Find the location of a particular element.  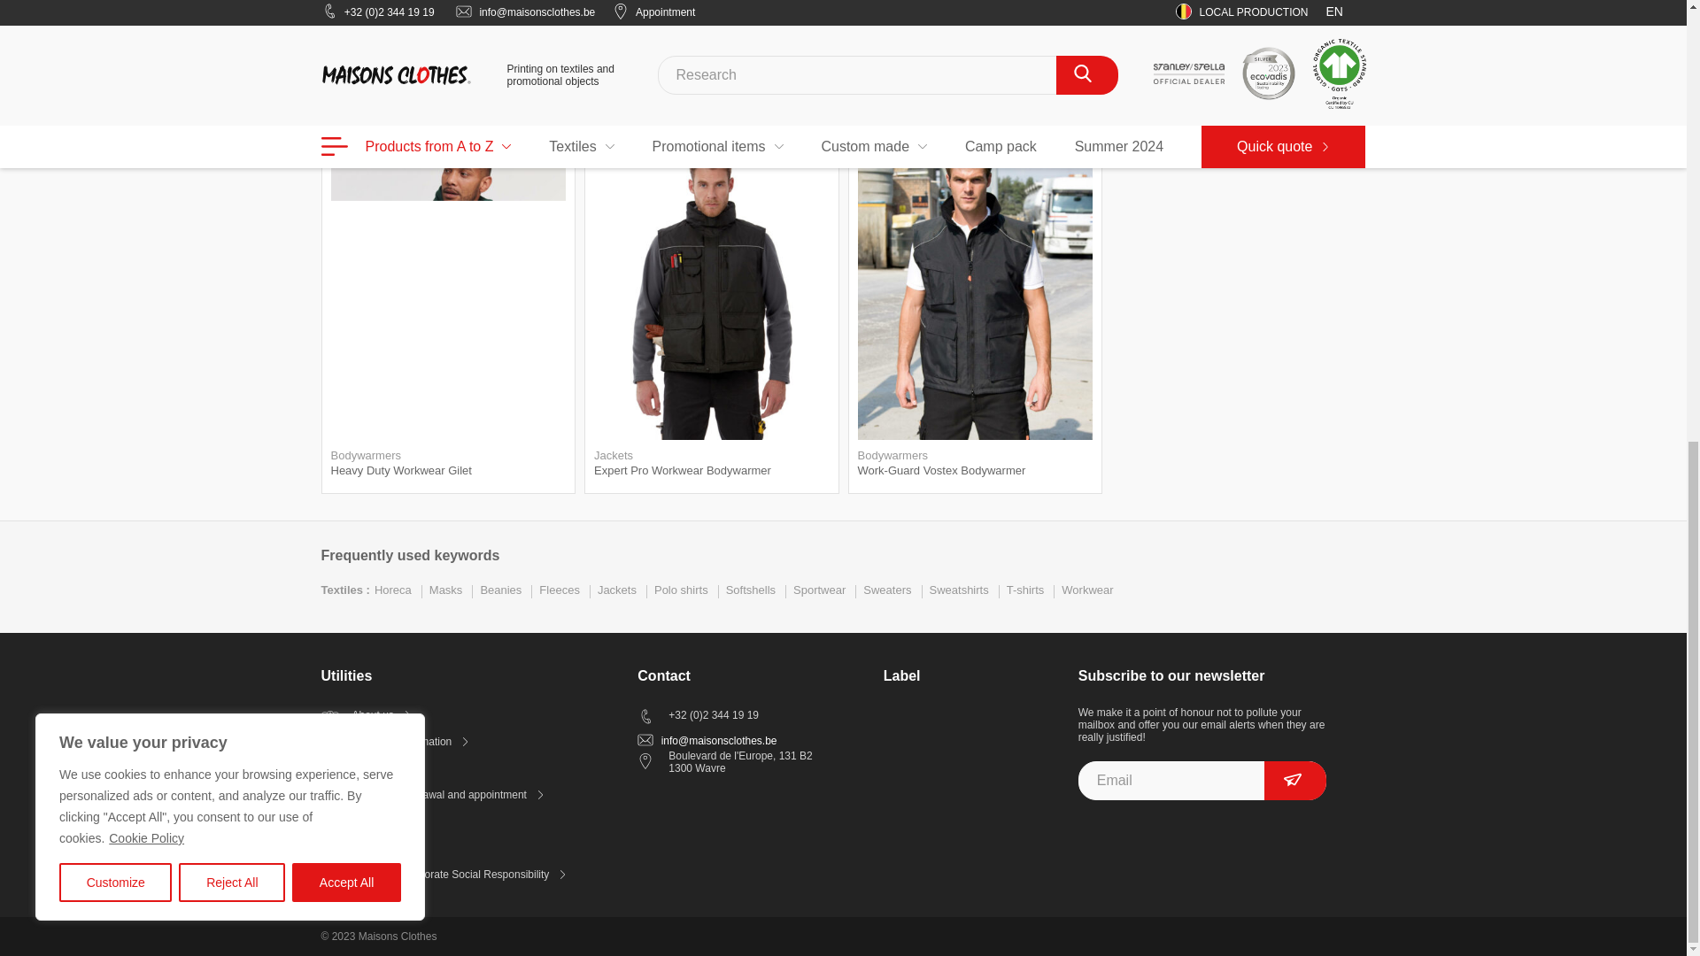

Customize is located at coordinates (115, 66).